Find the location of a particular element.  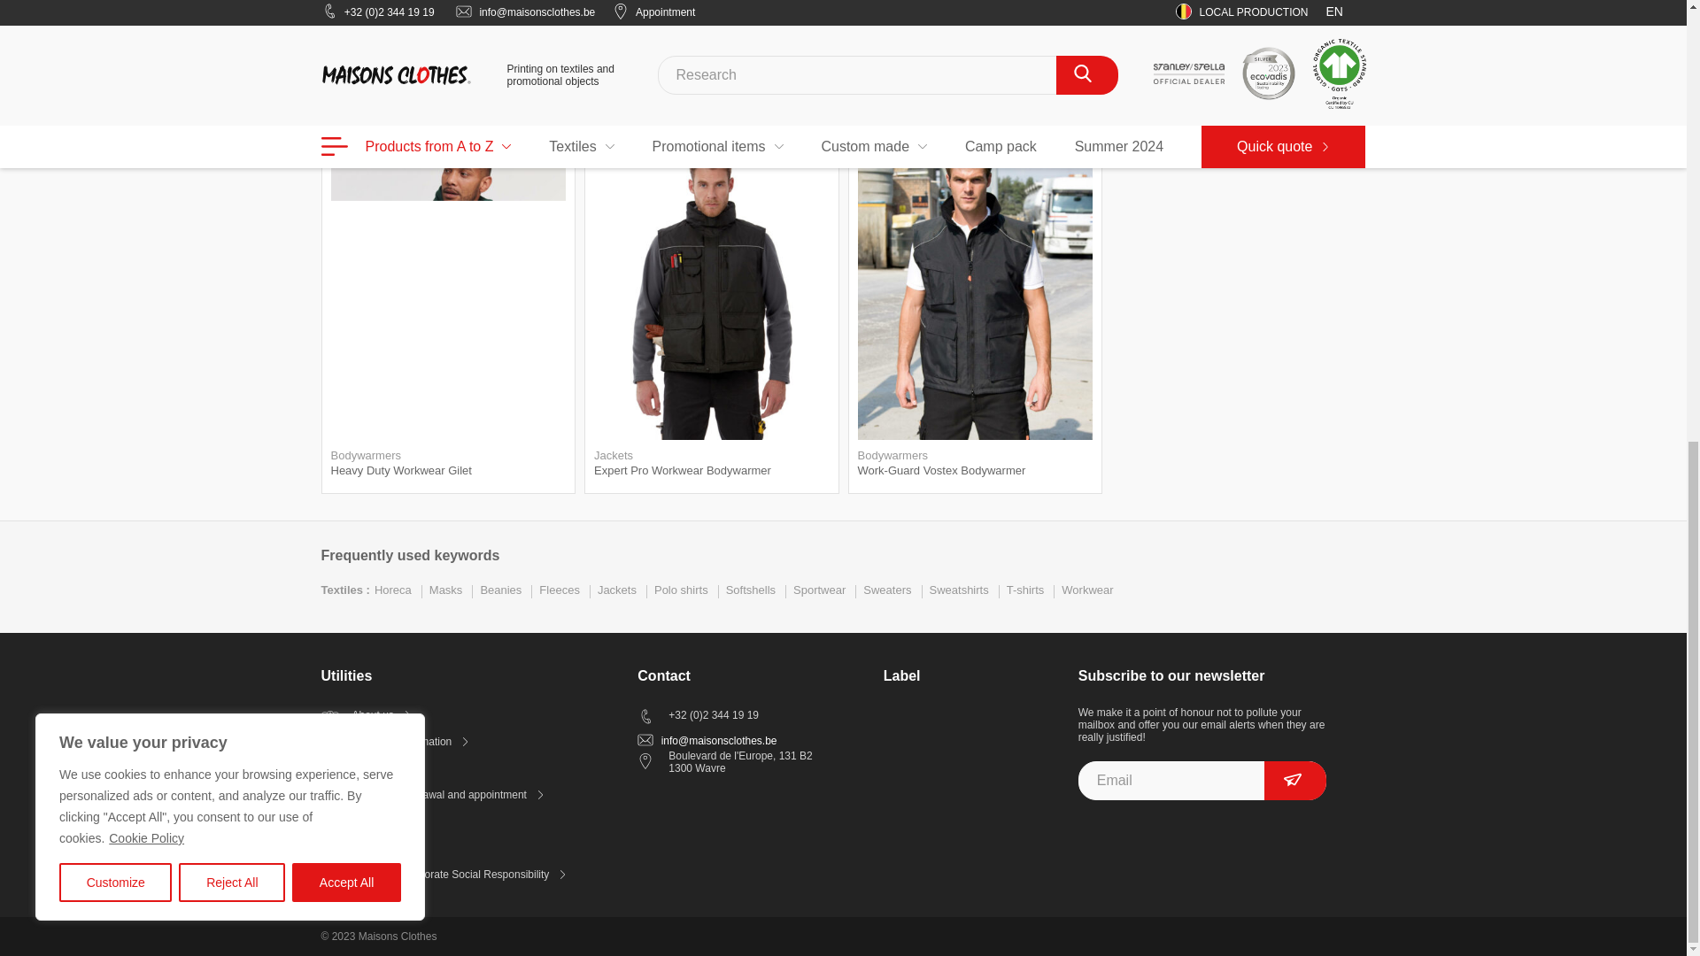

Customize is located at coordinates (115, 66).